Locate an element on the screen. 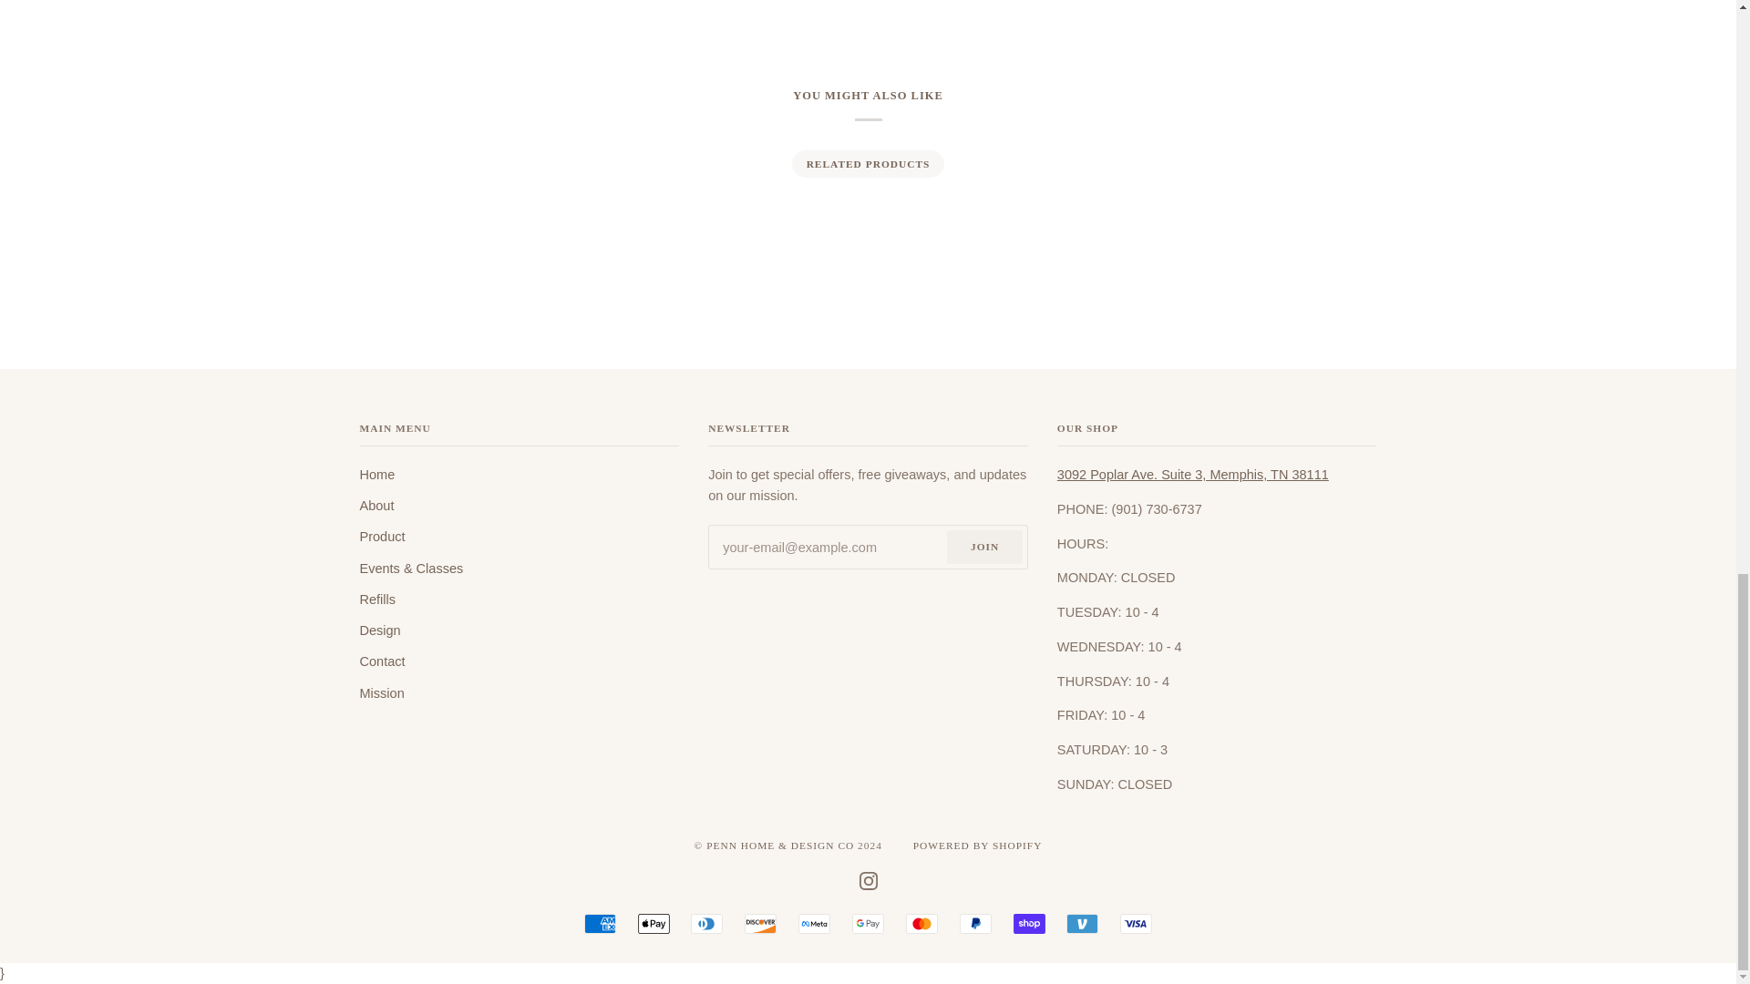  VISA is located at coordinates (1136, 924).